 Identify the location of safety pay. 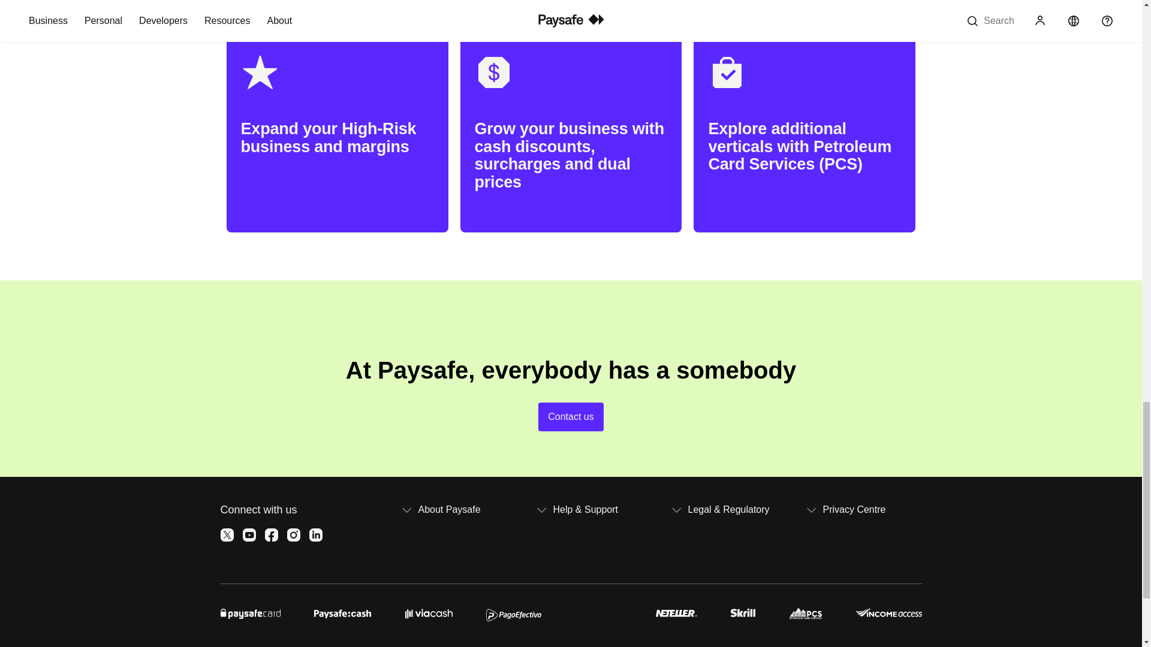
(598, 612).